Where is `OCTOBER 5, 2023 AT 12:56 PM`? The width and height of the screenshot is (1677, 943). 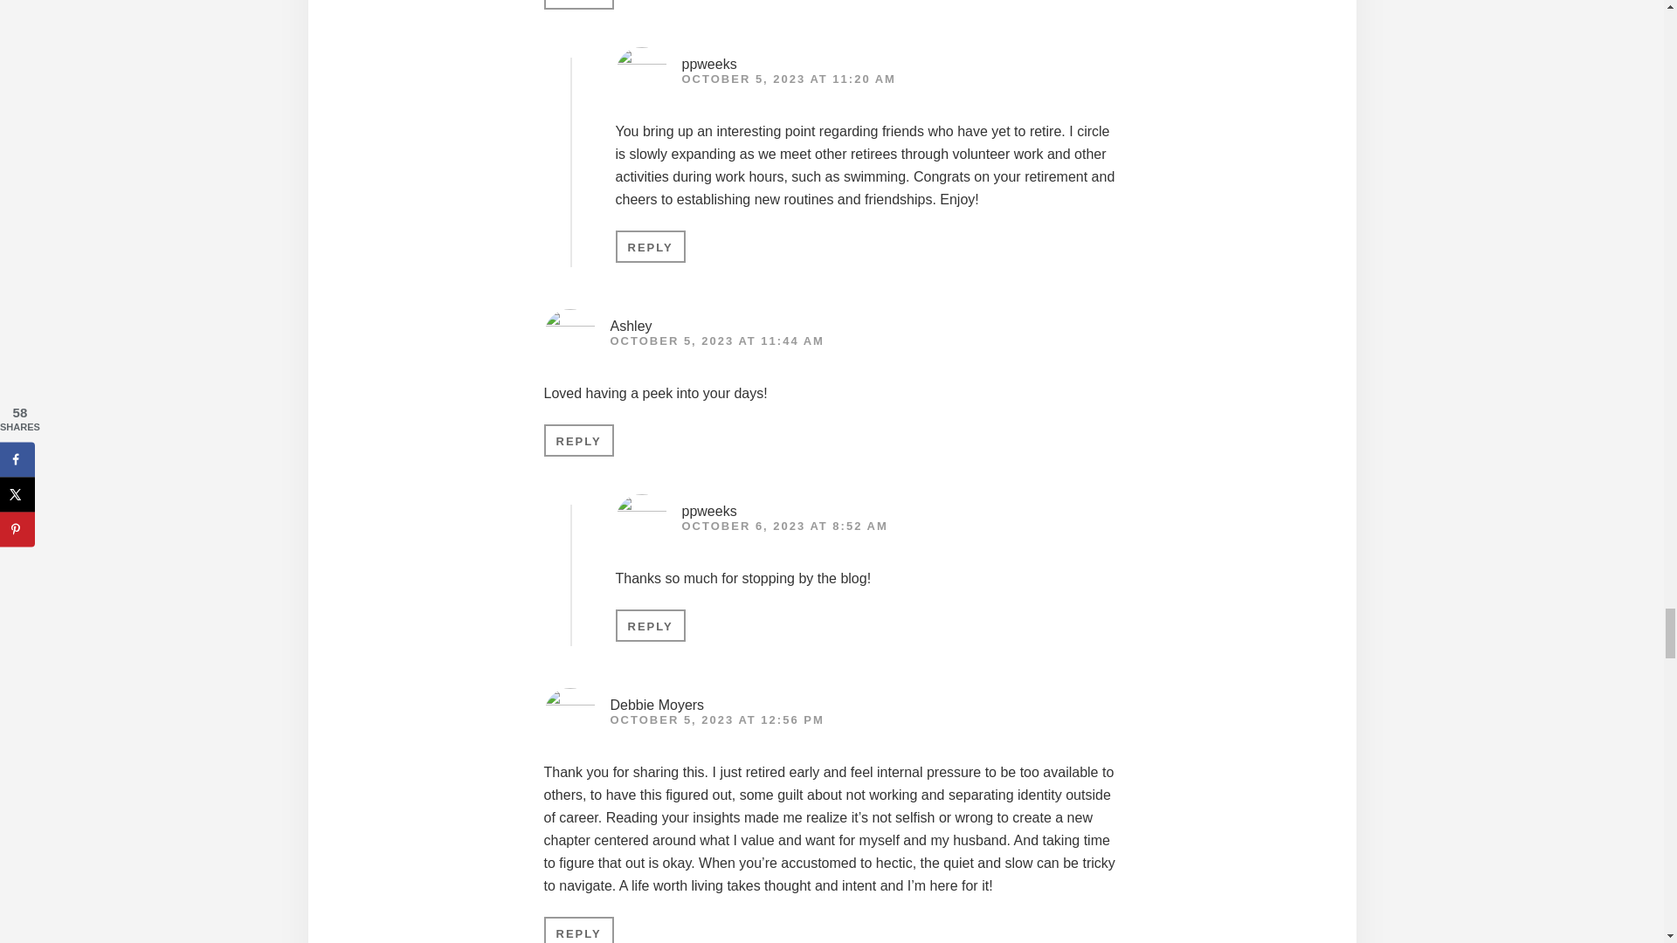
OCTOBER 5, 2023 AT 12:56 PM is located at coordinates (716, 719).